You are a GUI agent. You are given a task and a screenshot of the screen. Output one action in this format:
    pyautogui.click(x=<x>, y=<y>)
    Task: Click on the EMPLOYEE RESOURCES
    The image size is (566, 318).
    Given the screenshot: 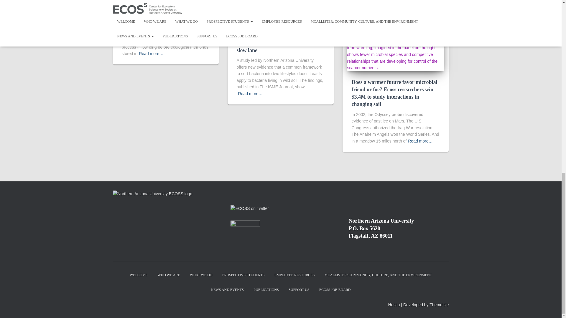 What is the action you would take?
    pyautogui.click(x=294, y=275)
    